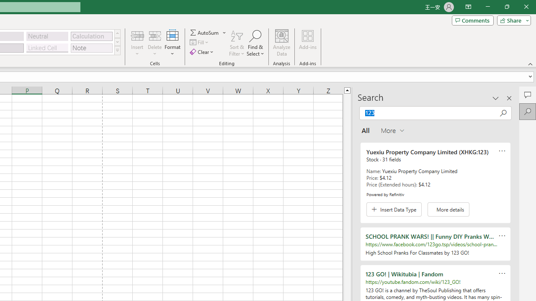 The width and height of the screenshot is (536, 301). Describe the element at coordinates (117, 50) in the screenshot. I see `Cell Styles` at that location.